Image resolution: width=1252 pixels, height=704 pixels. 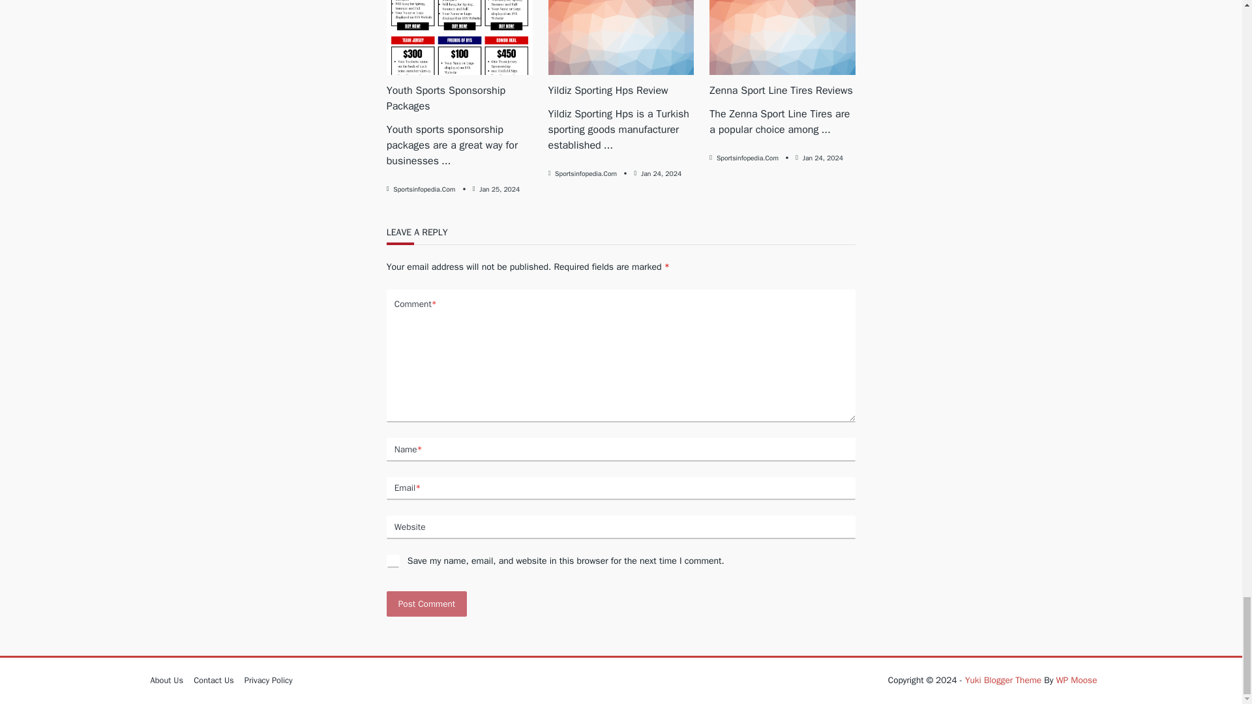 What do you see at coordinates (393, 561) in the screenshot?
I see `yes` at bounding box center [393, 561].